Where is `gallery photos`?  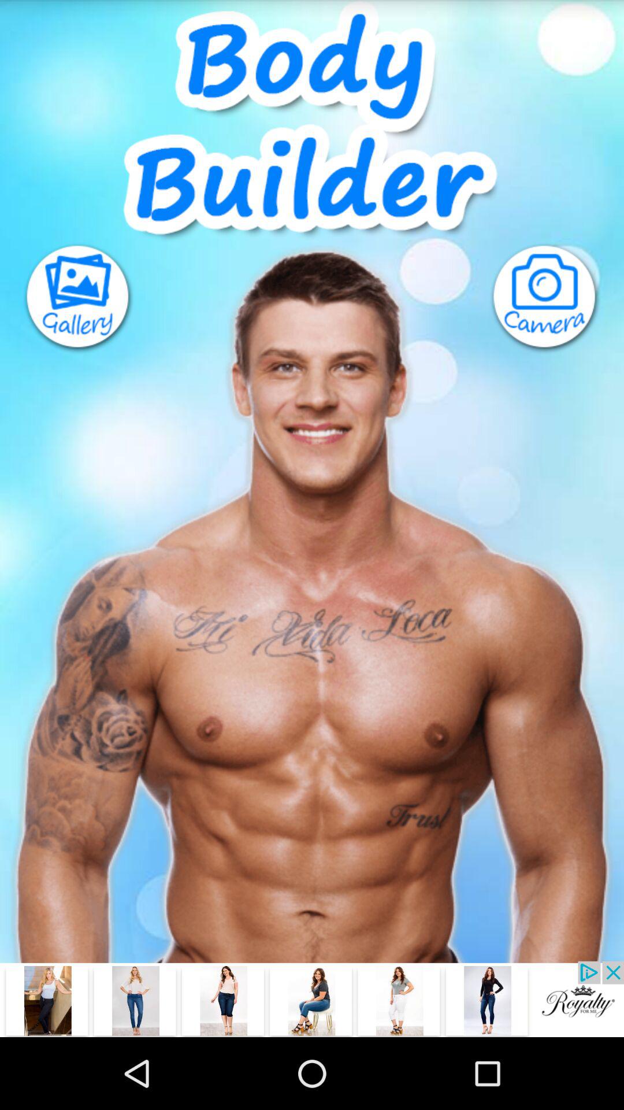 gallery photos is located at coordinates (67, 298).